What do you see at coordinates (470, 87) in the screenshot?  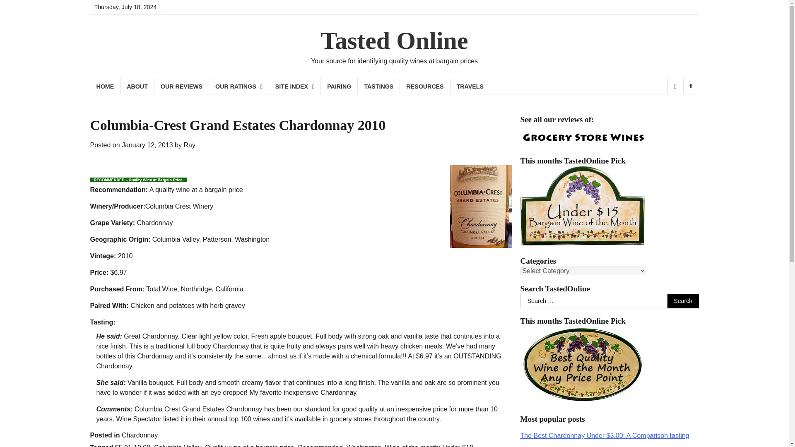 I see `Travels of a wine blogger` at bounding box center [470, 87].